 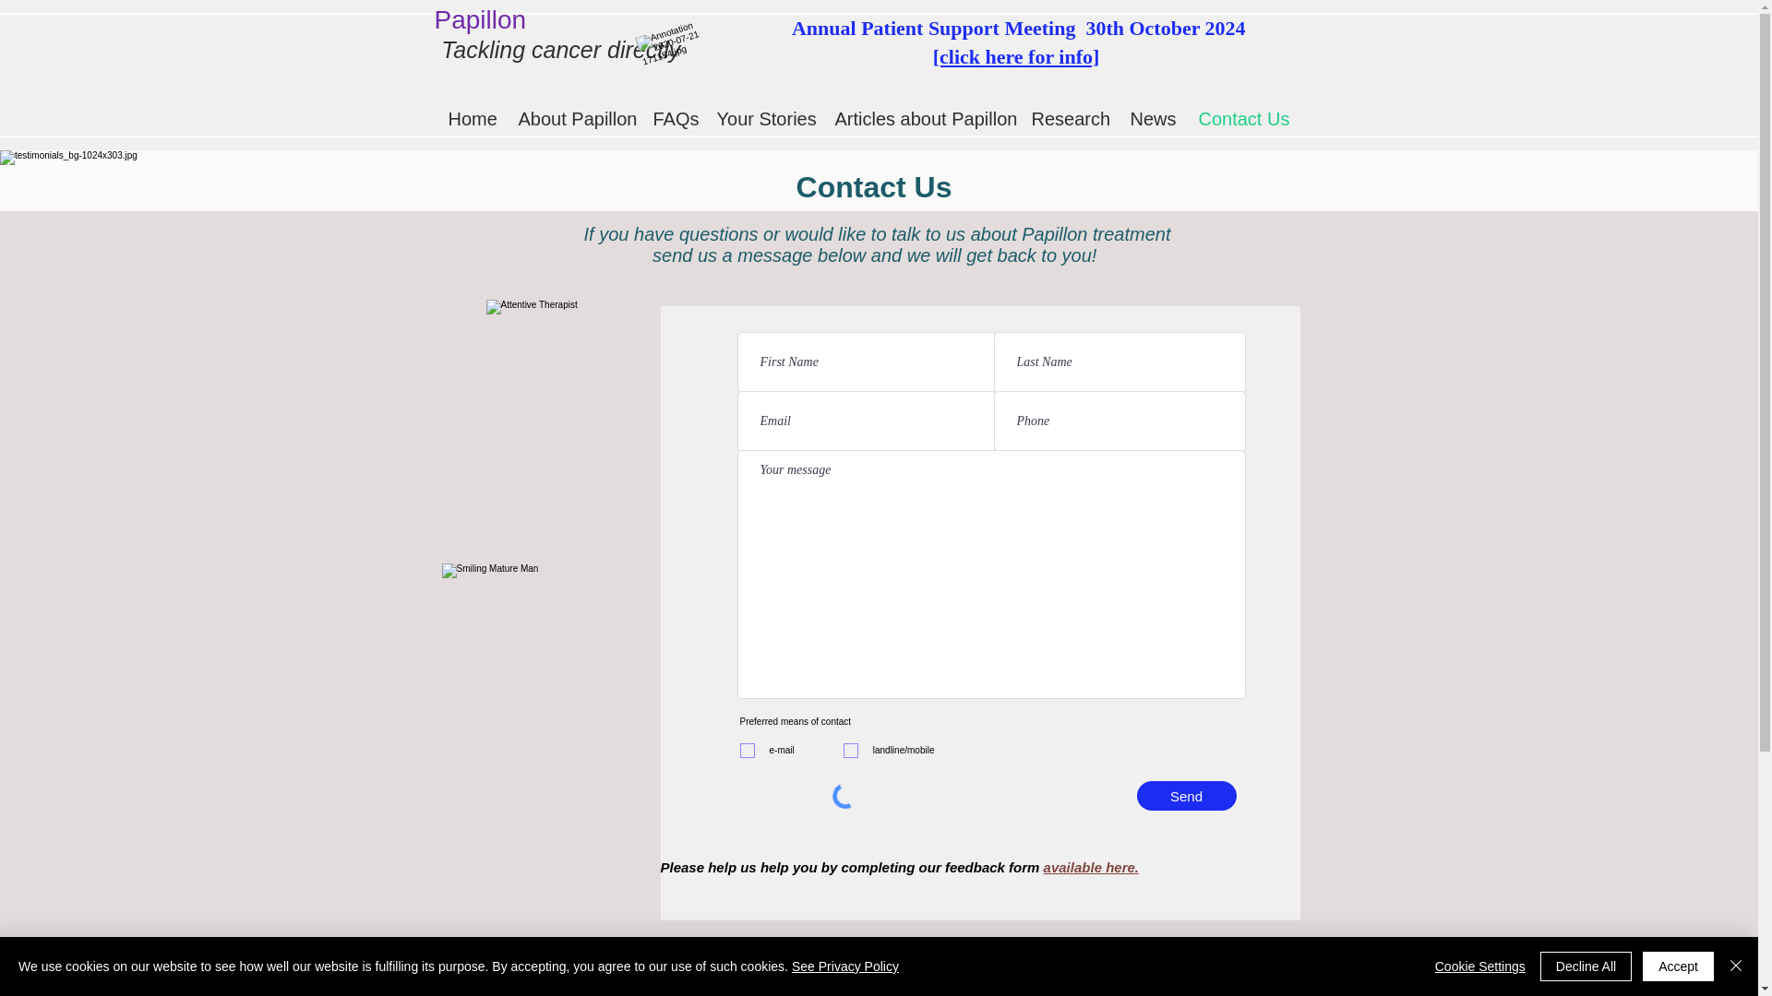 I want to click on See Privacy Policy, so click(x=845, y=966).